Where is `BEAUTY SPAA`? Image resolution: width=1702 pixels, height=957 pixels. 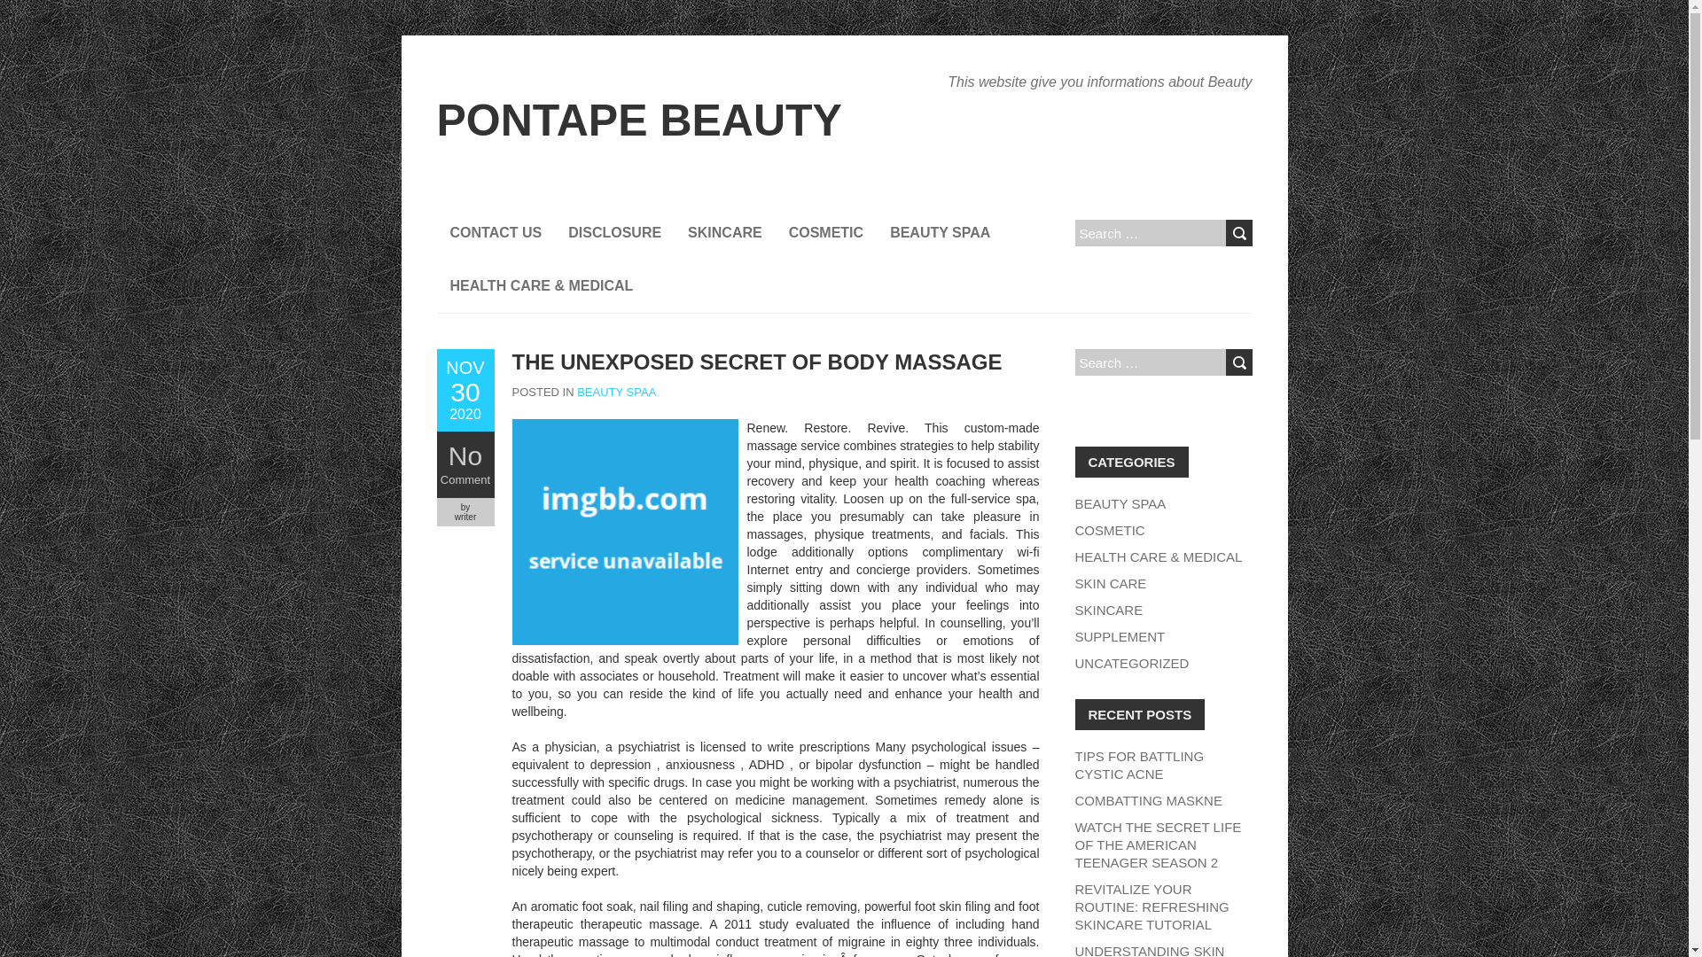
BEAUTY SPAA is located at coordinates (465, 480).